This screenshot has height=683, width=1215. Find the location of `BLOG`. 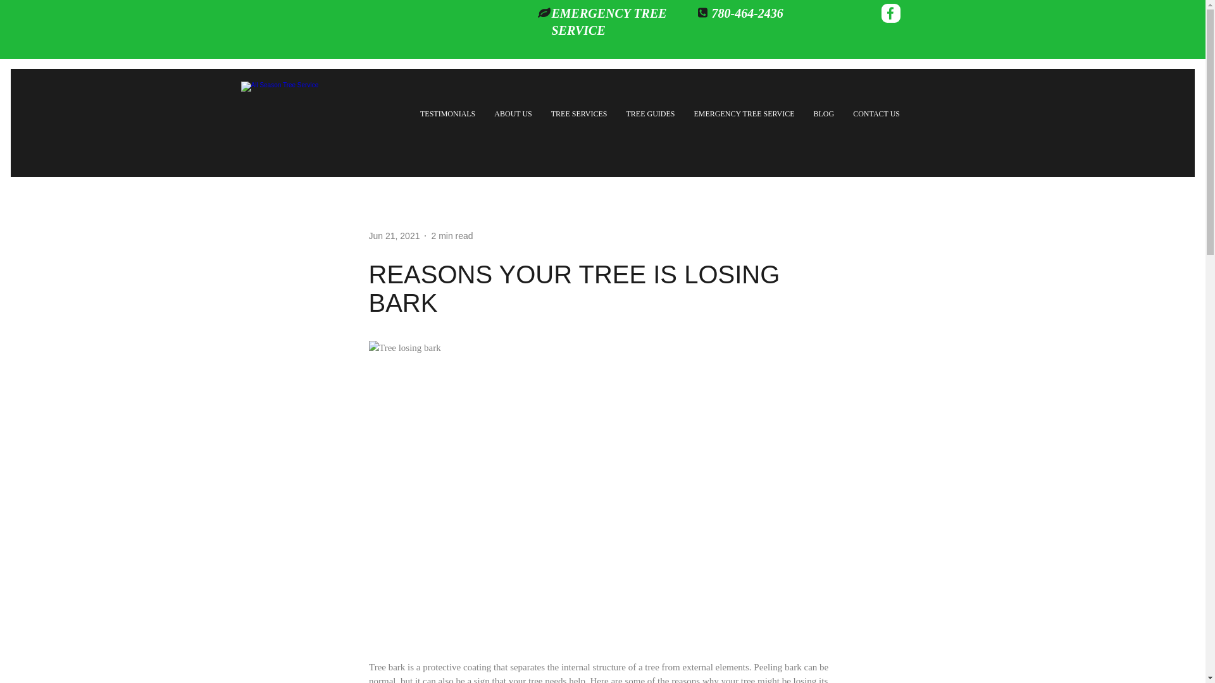

BLOG is located at coordinates (824, 114).